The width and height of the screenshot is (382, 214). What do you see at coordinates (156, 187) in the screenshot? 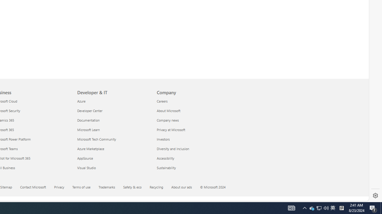
I see `Recycling` at bounding box center [156, 187].